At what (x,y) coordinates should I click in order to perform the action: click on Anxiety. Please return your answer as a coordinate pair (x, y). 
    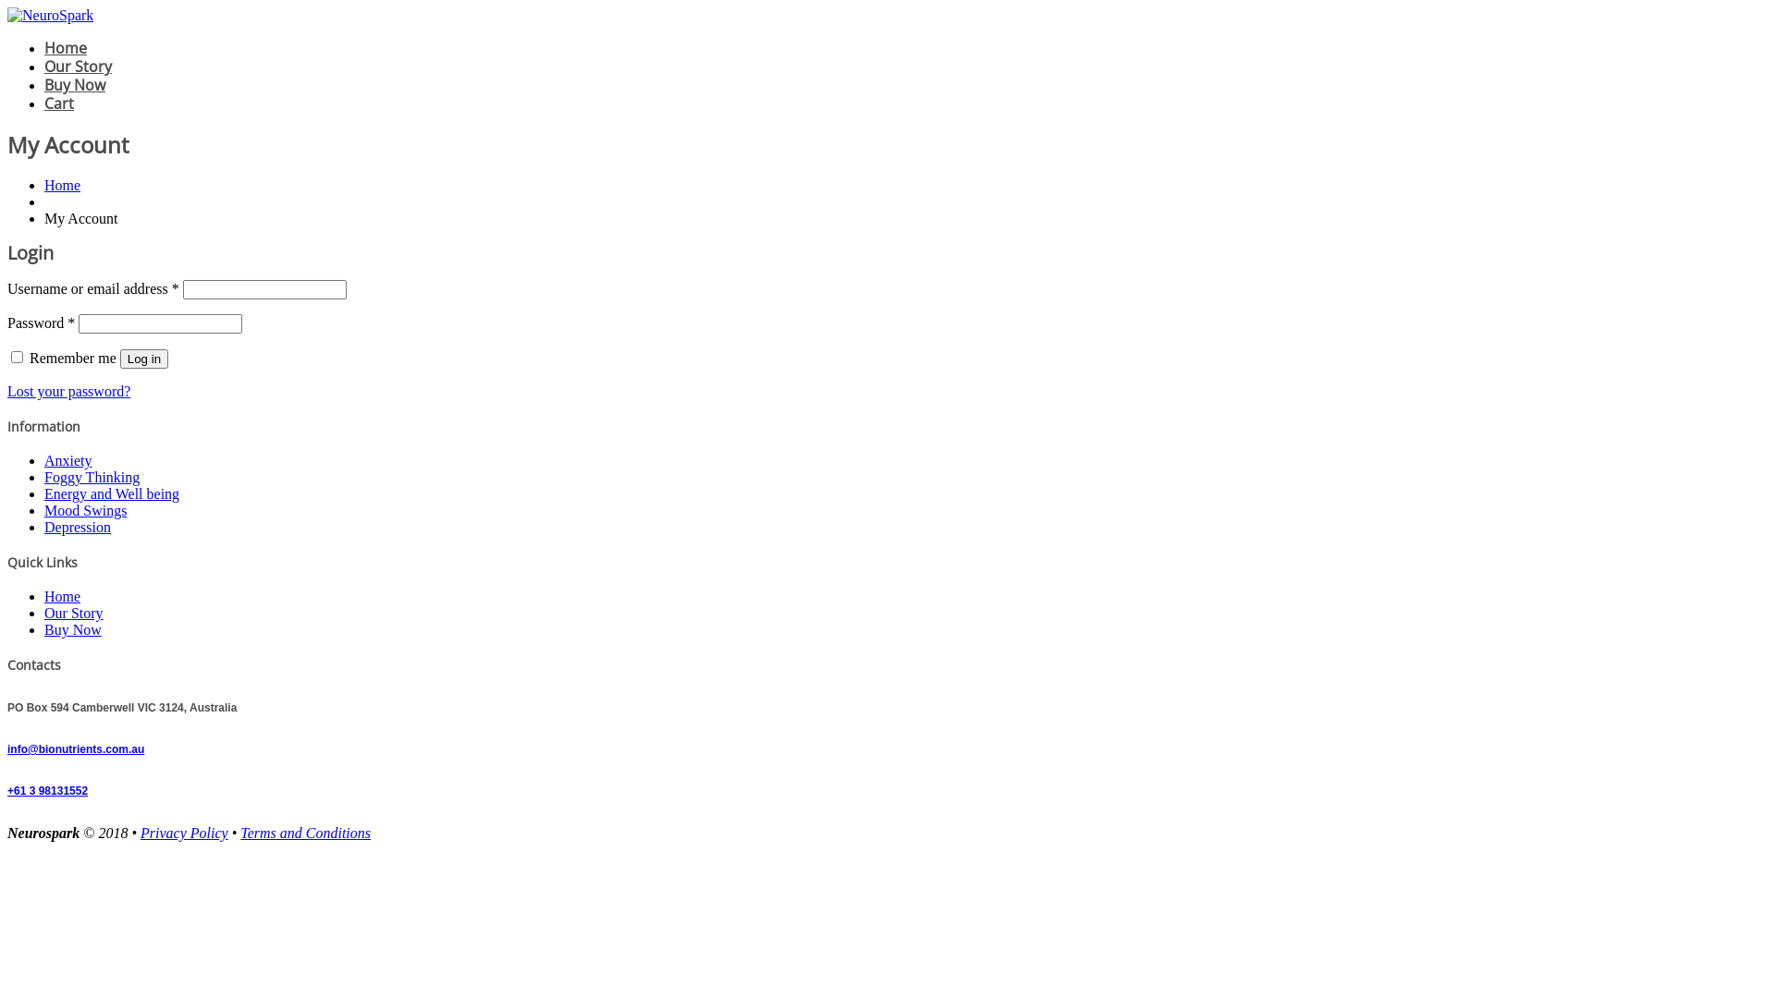
    Looking at the image, I should click on (68, 460).